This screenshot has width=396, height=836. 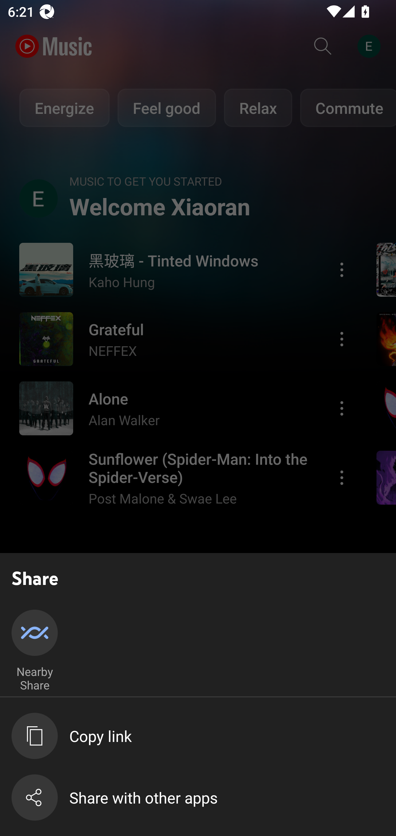 I want to click on Share with other apps, so click(x=204, y=798).